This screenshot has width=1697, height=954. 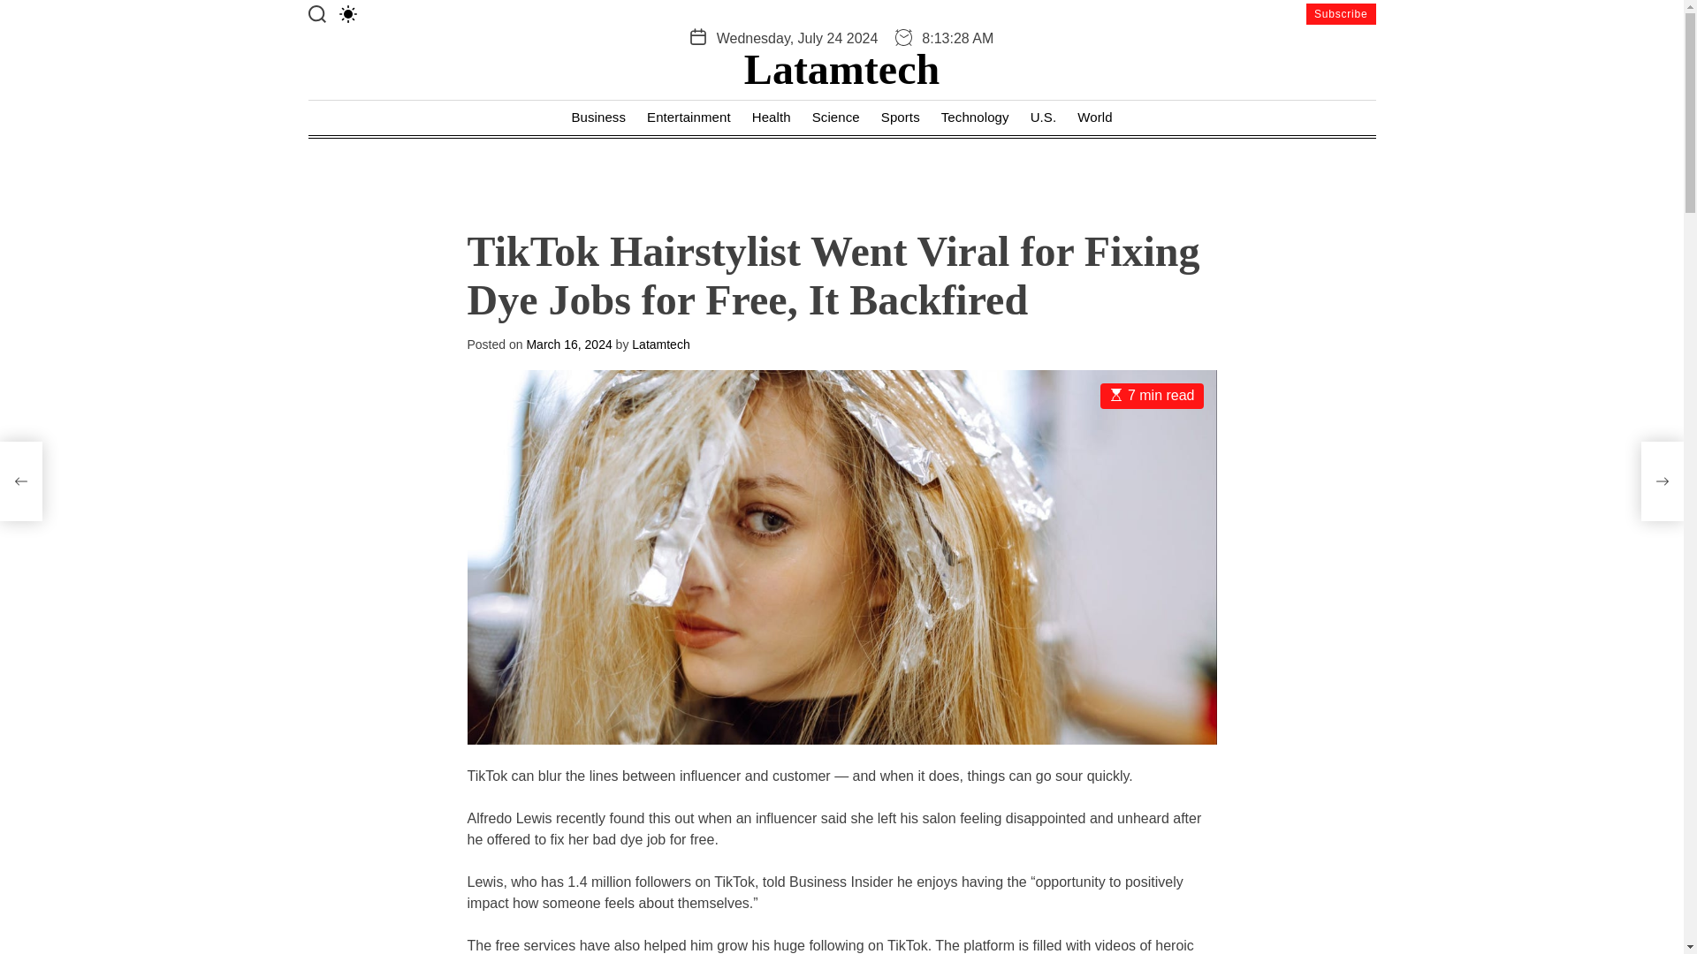 I want to click on World, so click(x=1094, y=118).